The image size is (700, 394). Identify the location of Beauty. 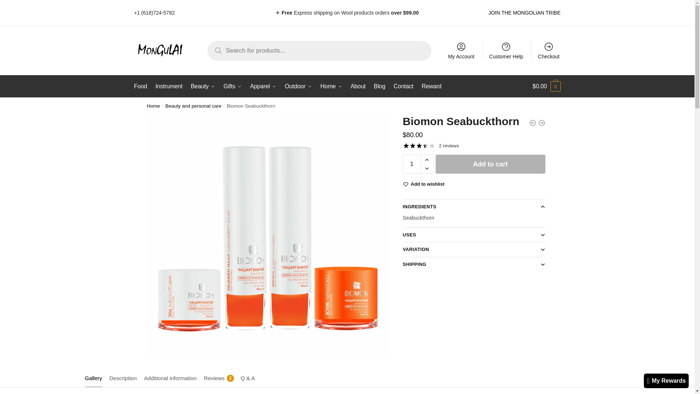
(203, 86).